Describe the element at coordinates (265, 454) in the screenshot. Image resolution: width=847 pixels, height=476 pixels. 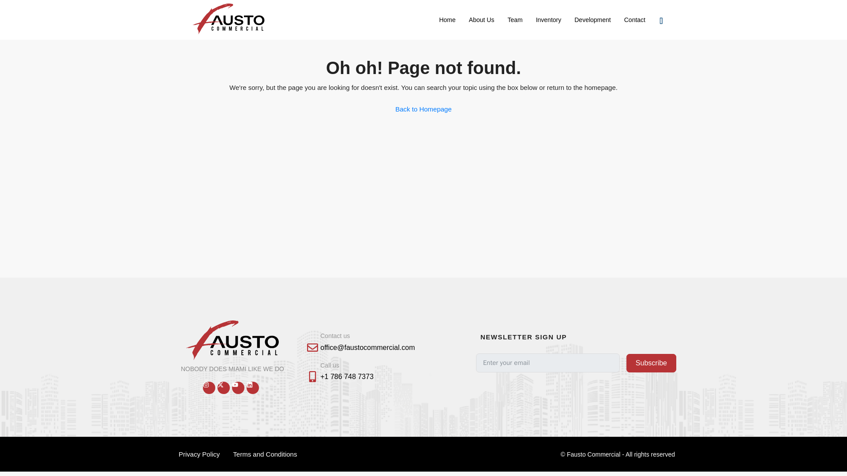
I see `Terms and Conditions` at that location.